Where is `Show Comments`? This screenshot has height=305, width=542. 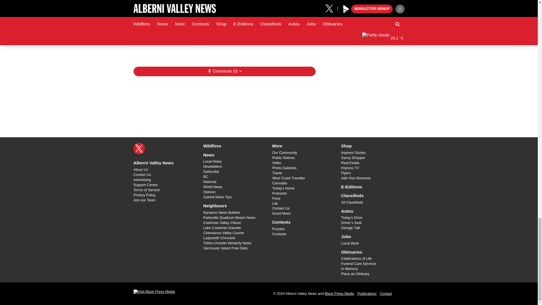 Show Comments is located at coordinates (224, 71).